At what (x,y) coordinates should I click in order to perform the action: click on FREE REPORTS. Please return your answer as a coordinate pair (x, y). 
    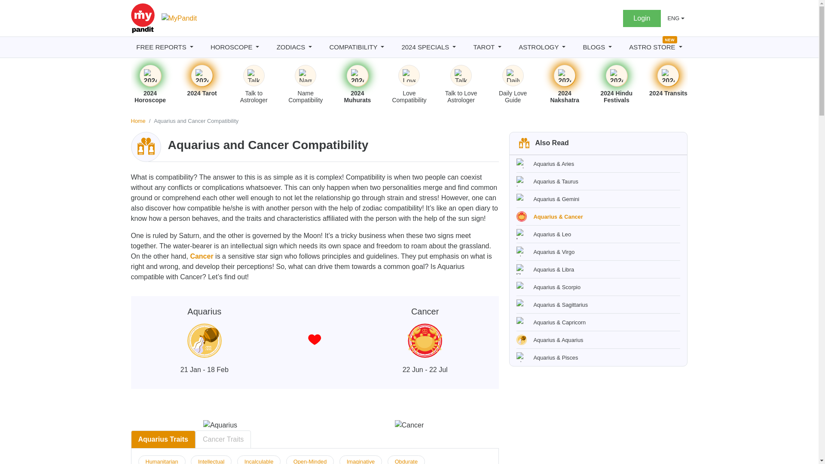
    Looking at the image, I should click on (164, 47).